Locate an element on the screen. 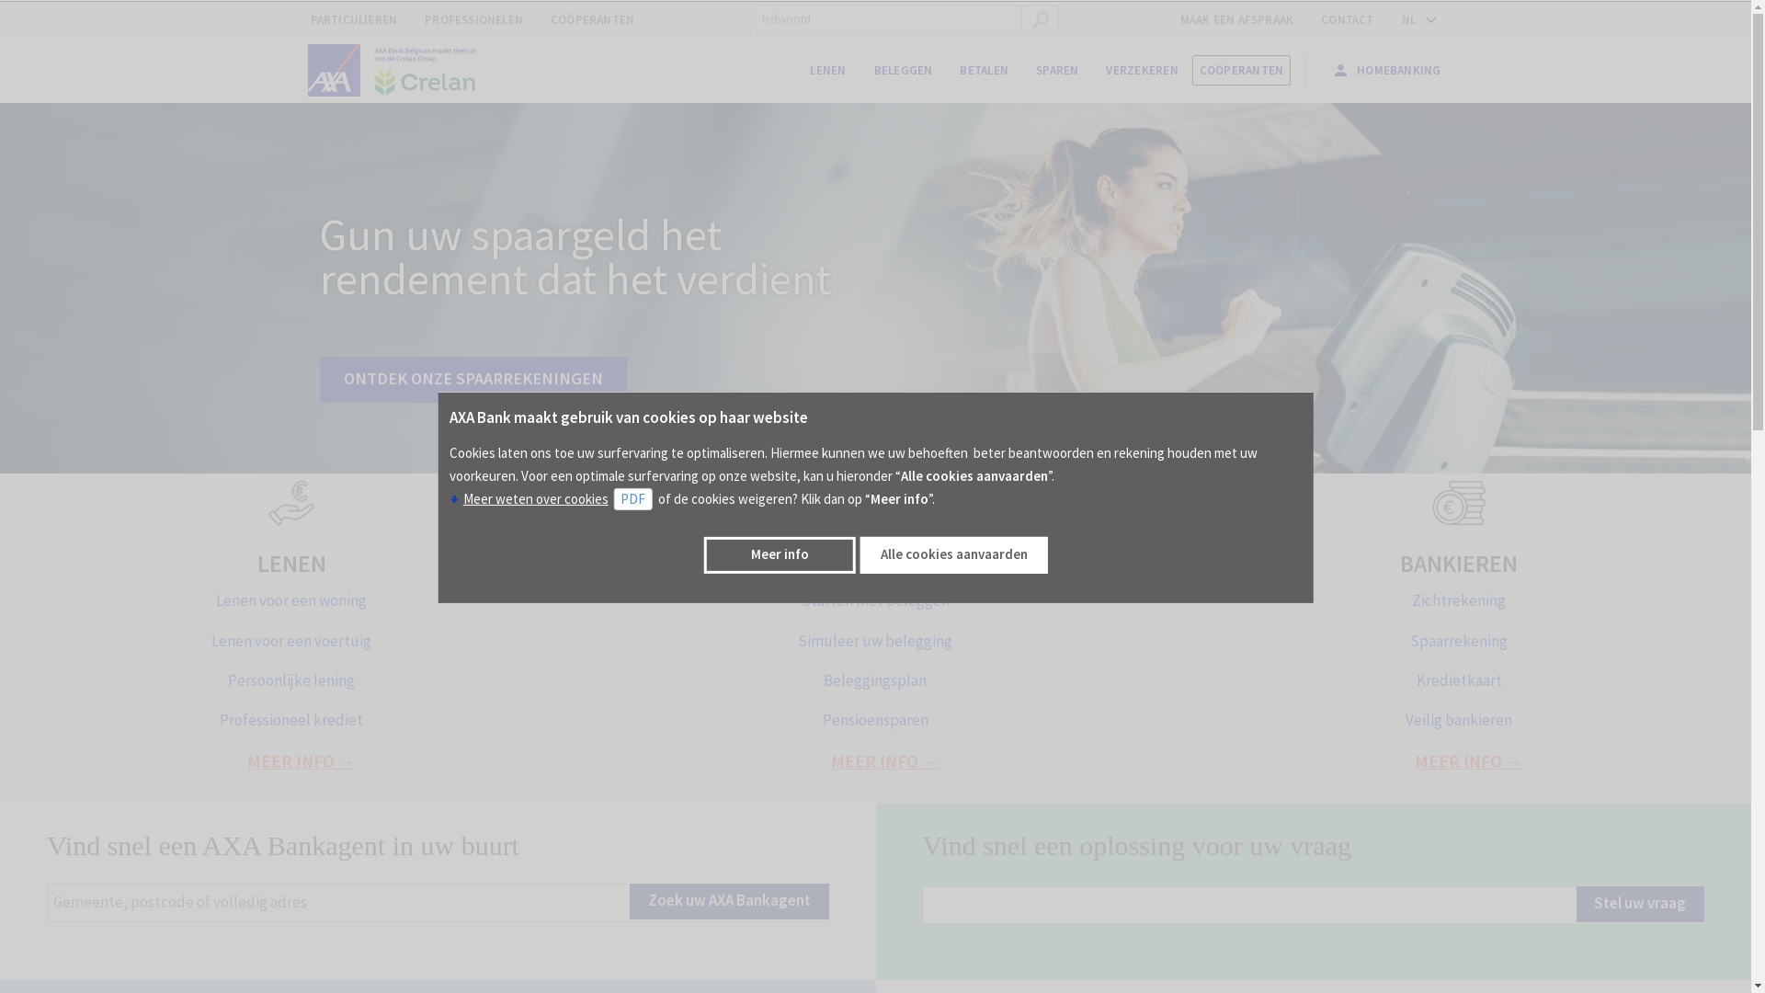 Image resolution: width=1765 pixels, height=993 pixels. Meer weten over cookiesPDF is located at coordinates (553, 498).